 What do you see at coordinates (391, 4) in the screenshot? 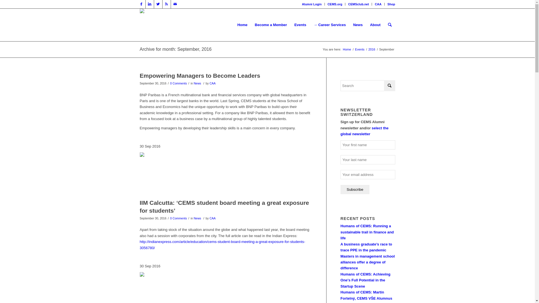
I see `Shop` at bounding box center [391, 4].